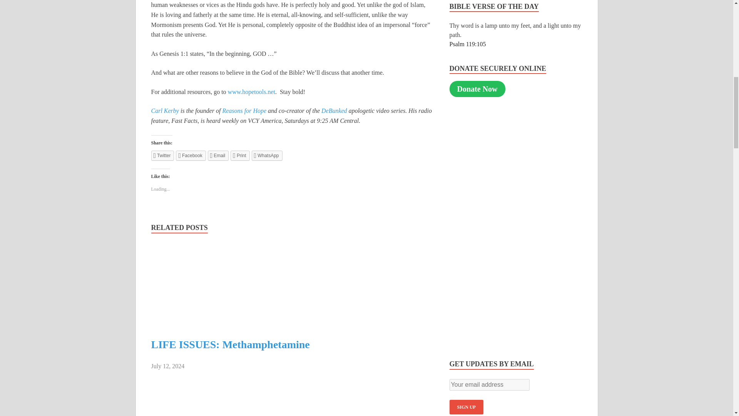 The width and height of the screenshot is (739, 416). What do you see at coordinates (190, 155) in the screenshot?
I see `Click to share on Facebook` at bounding box center [190, 155].